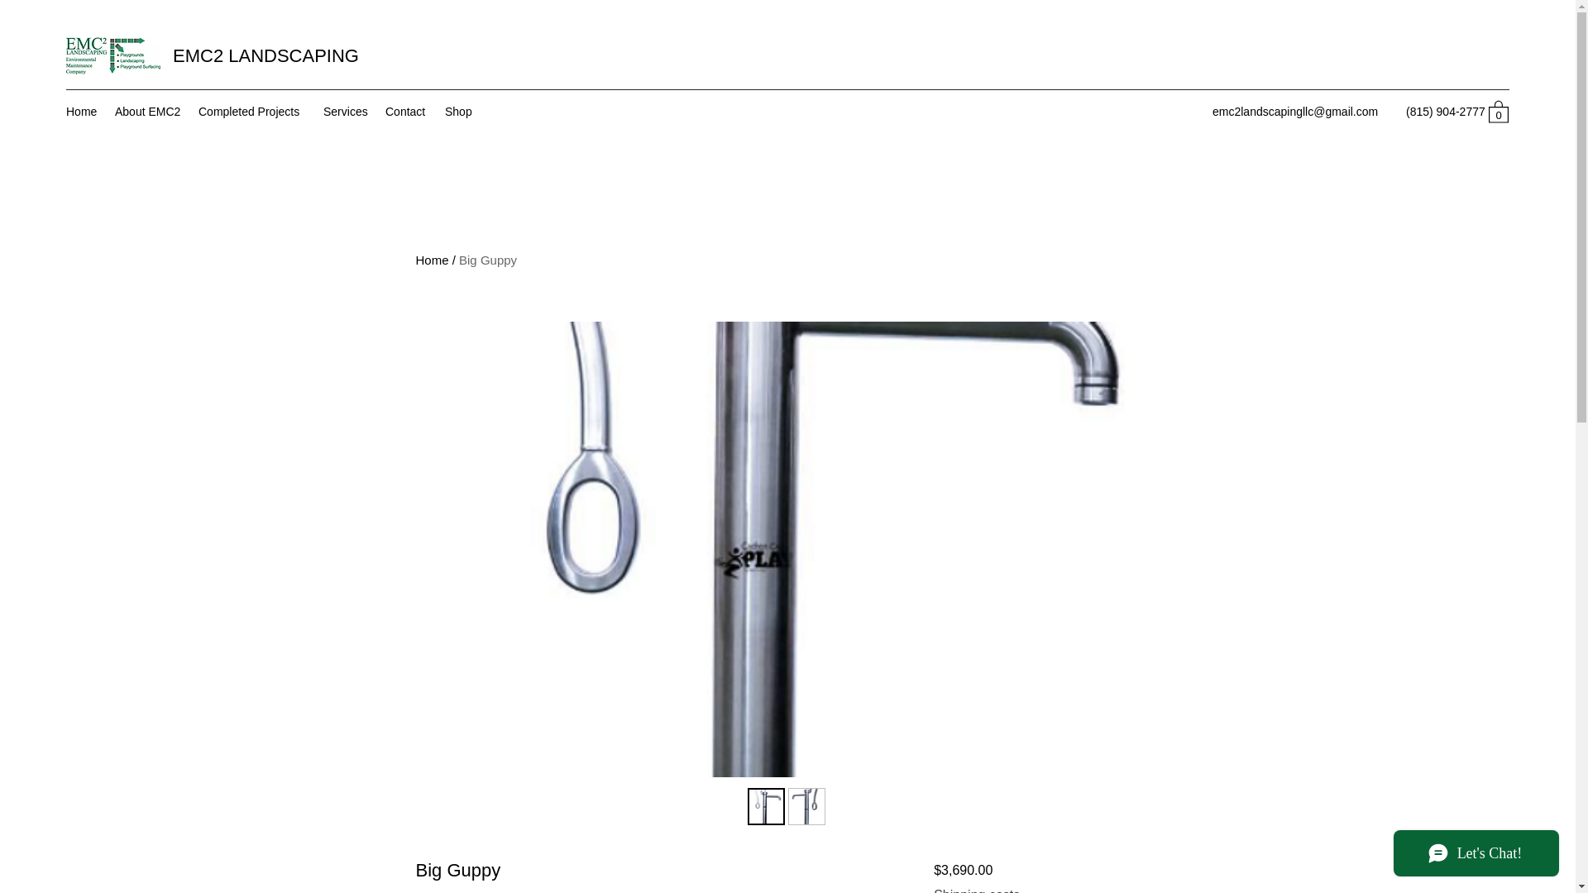  Describe the element at coordinates (488, 260) in the screenshot. I see `Big Guppy` at that location.